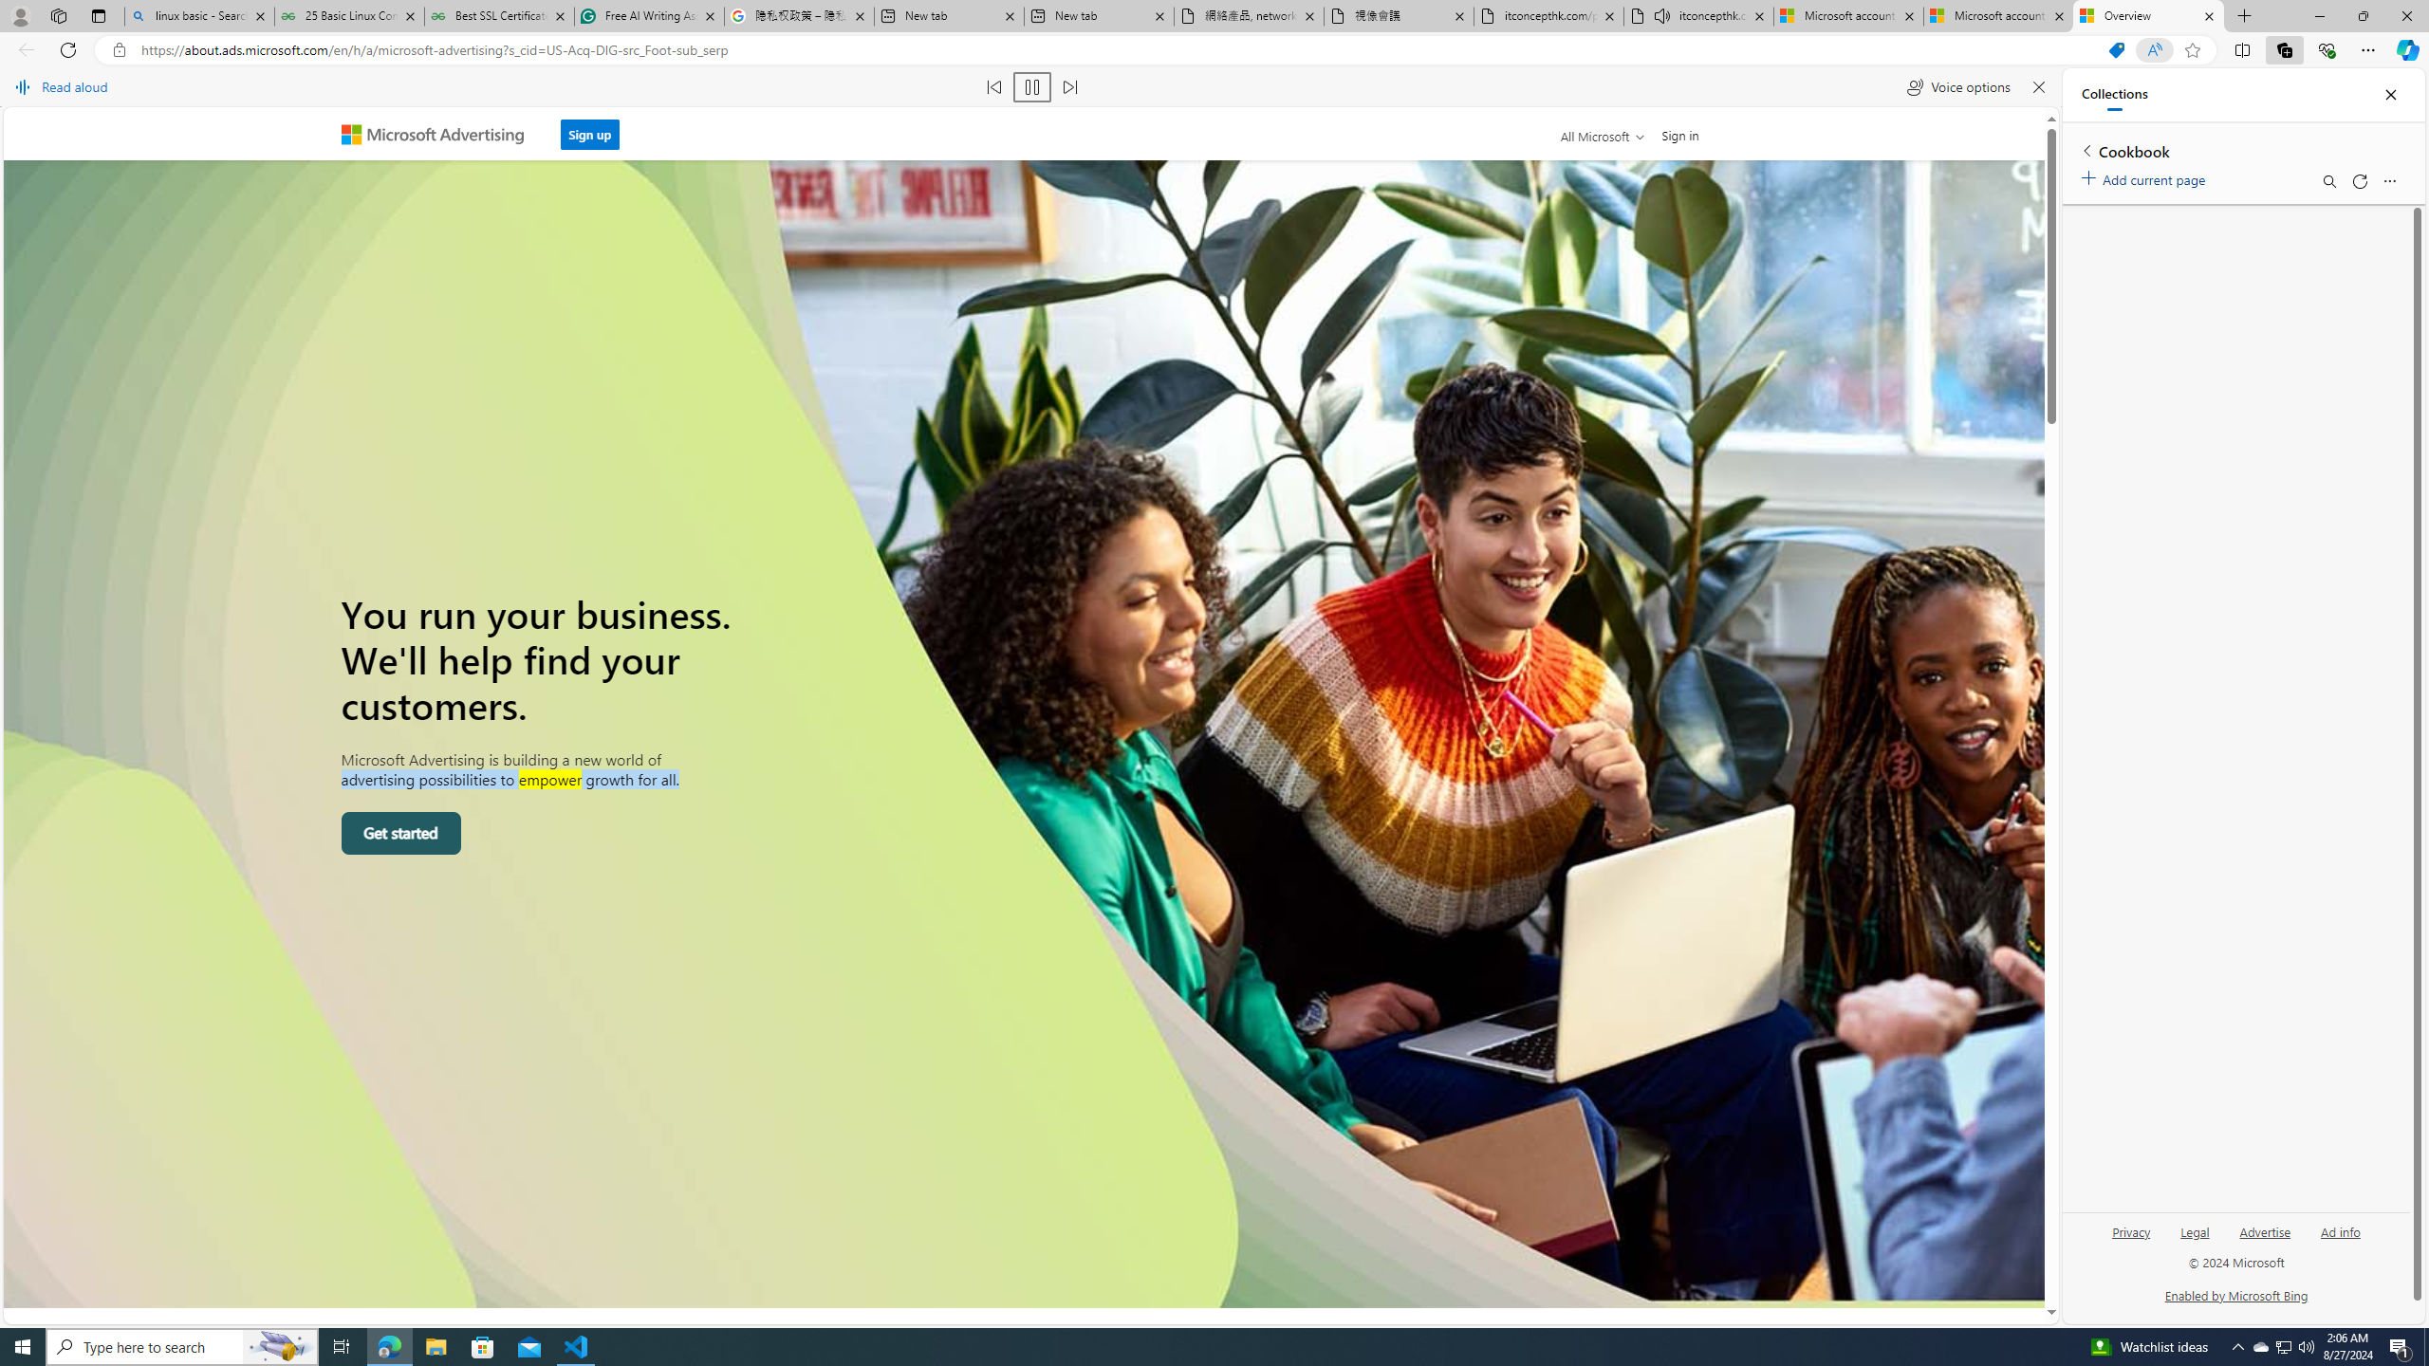 This screenshot has width=2429, height=1366. I want to click on Microsoft Advertising, so click(440, 133).